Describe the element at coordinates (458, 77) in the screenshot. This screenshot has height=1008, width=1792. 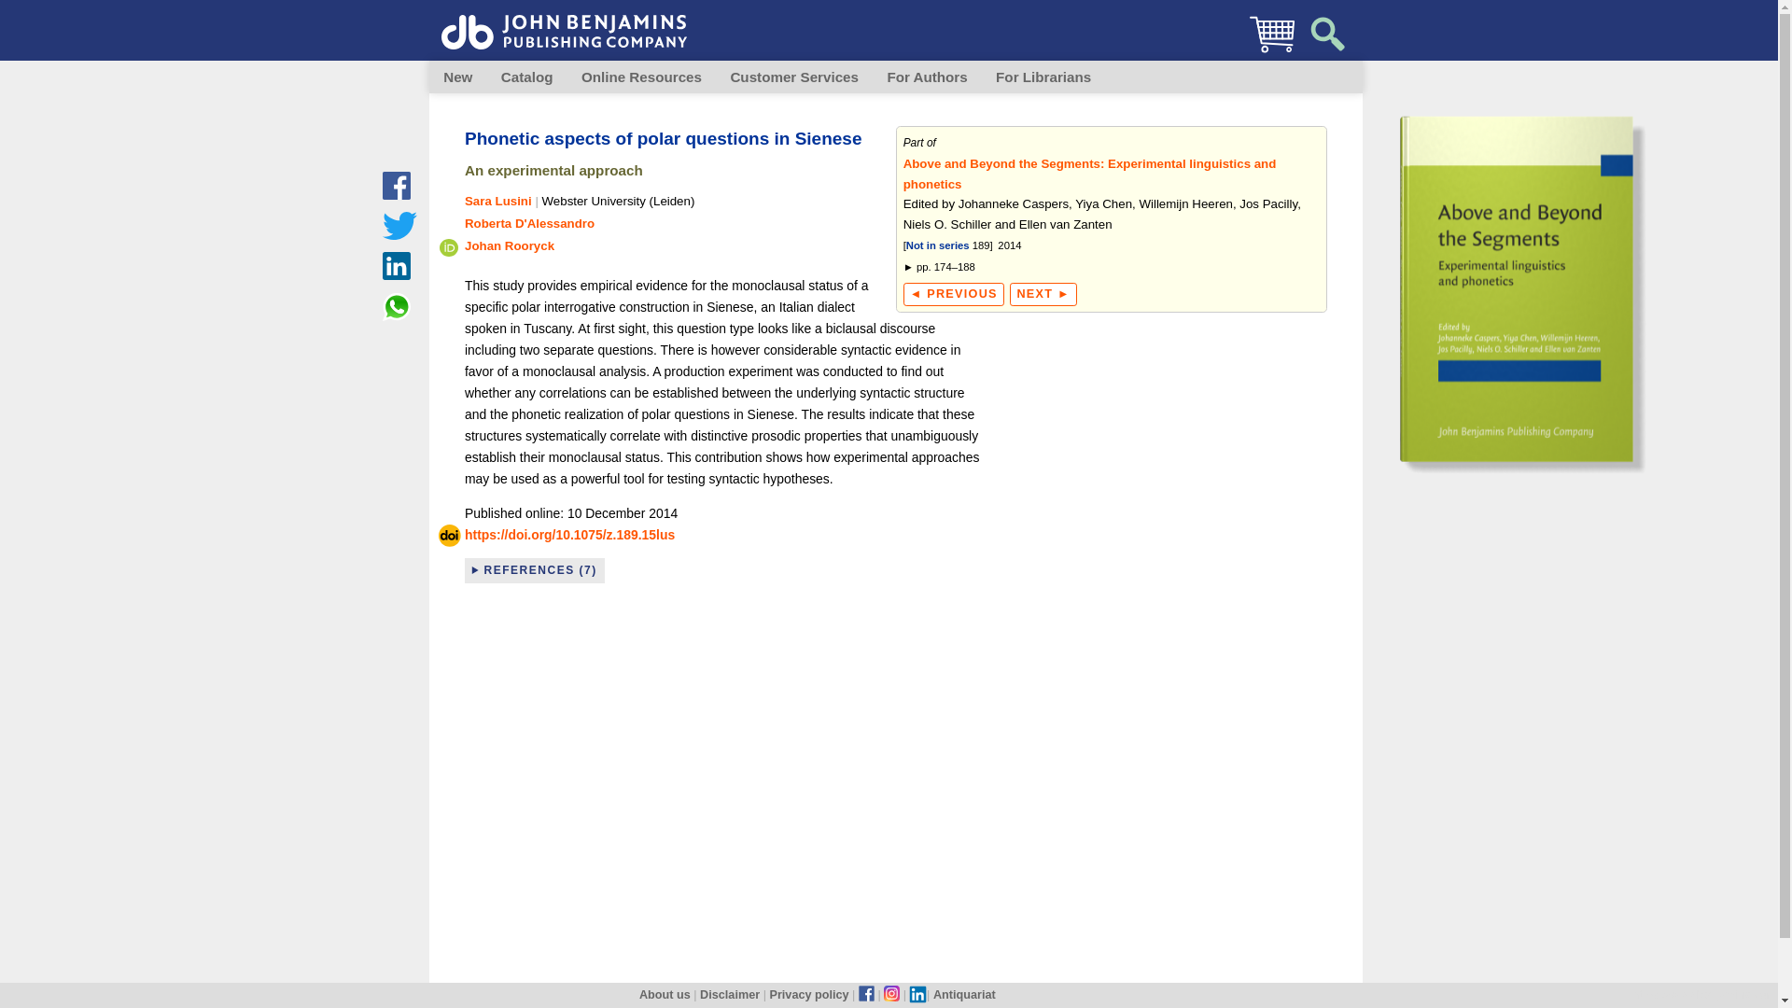
I see `New` at that location.